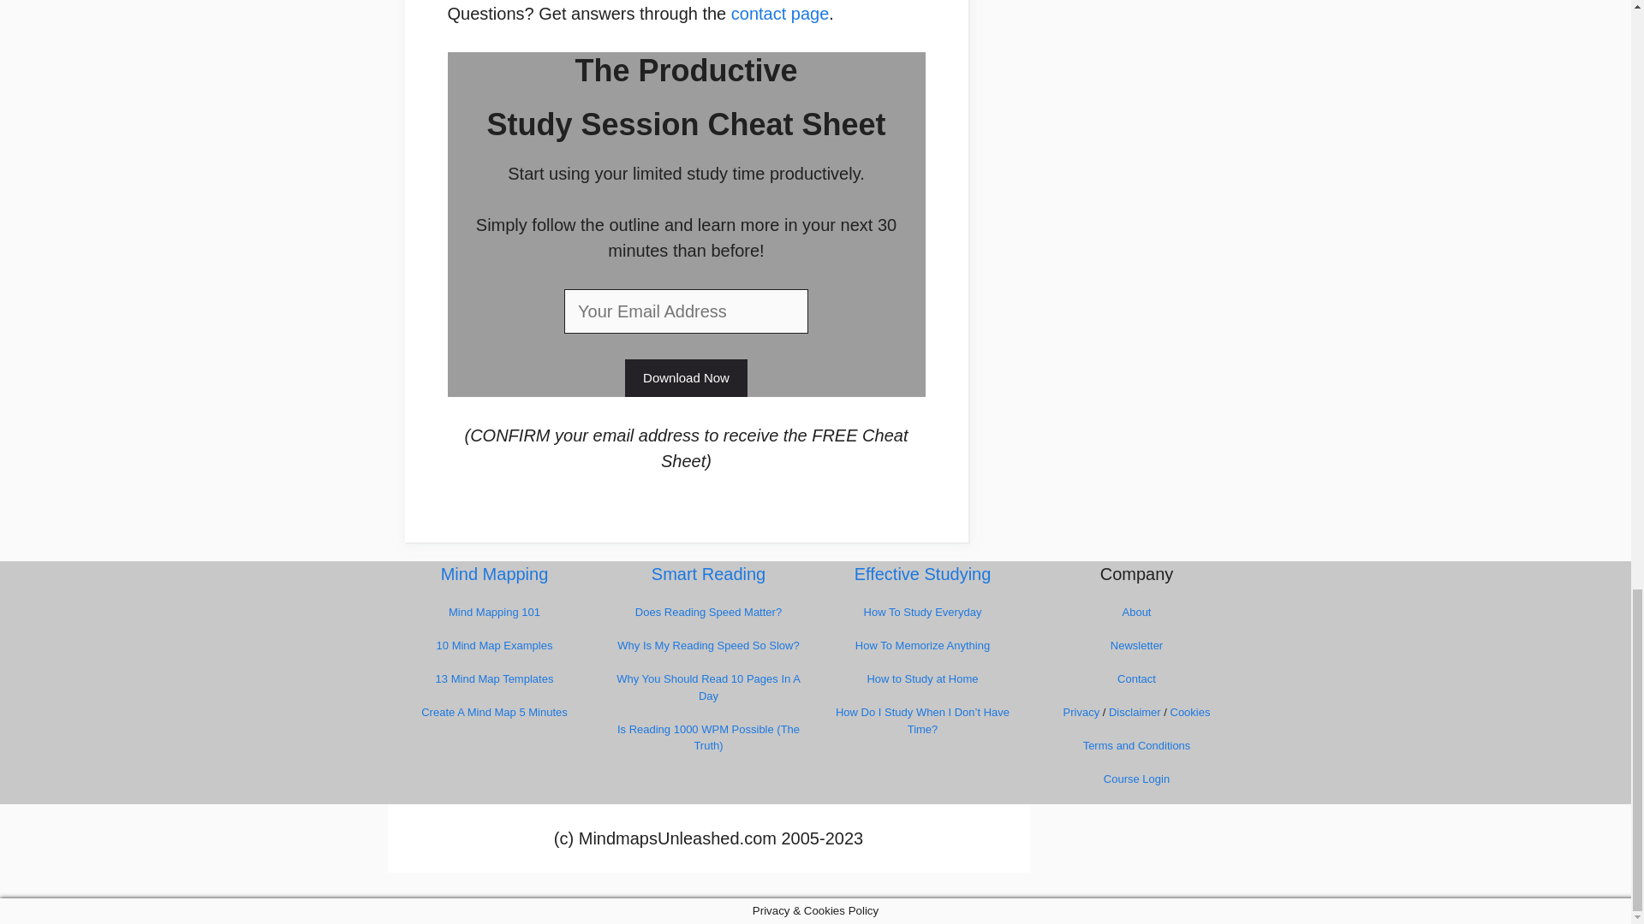  I want to click on Download Now, so click(686, 378).